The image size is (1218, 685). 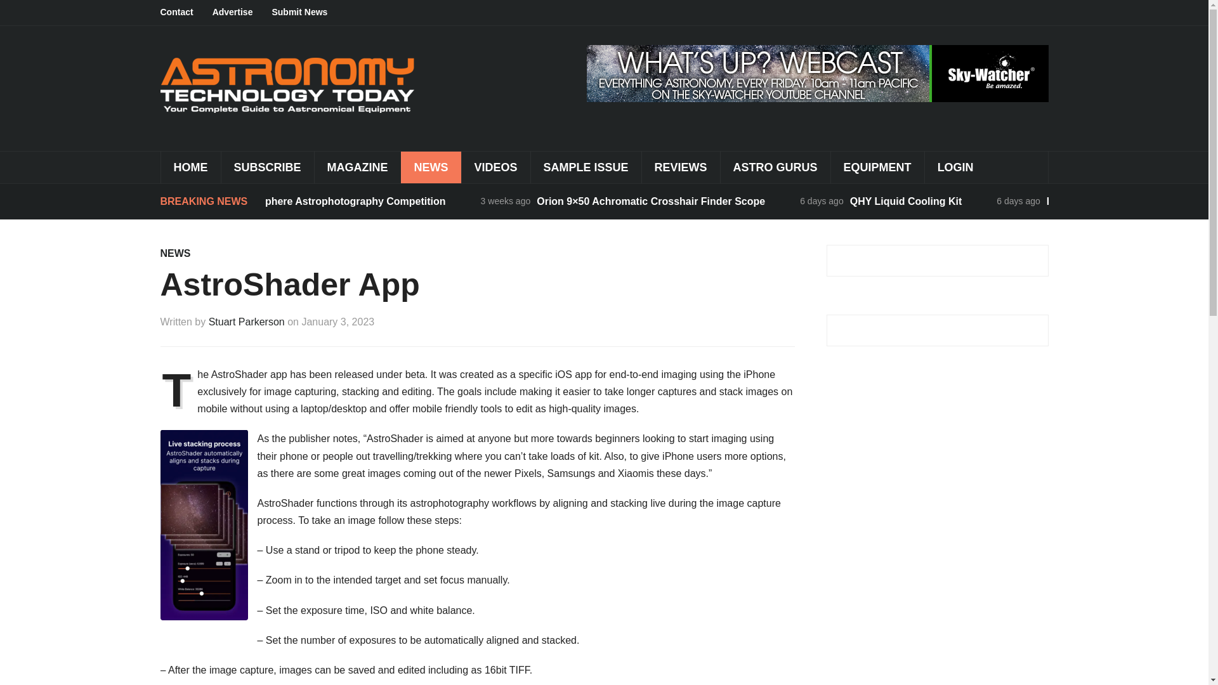 I want to click on NEWS, so click(x=174, y=253).